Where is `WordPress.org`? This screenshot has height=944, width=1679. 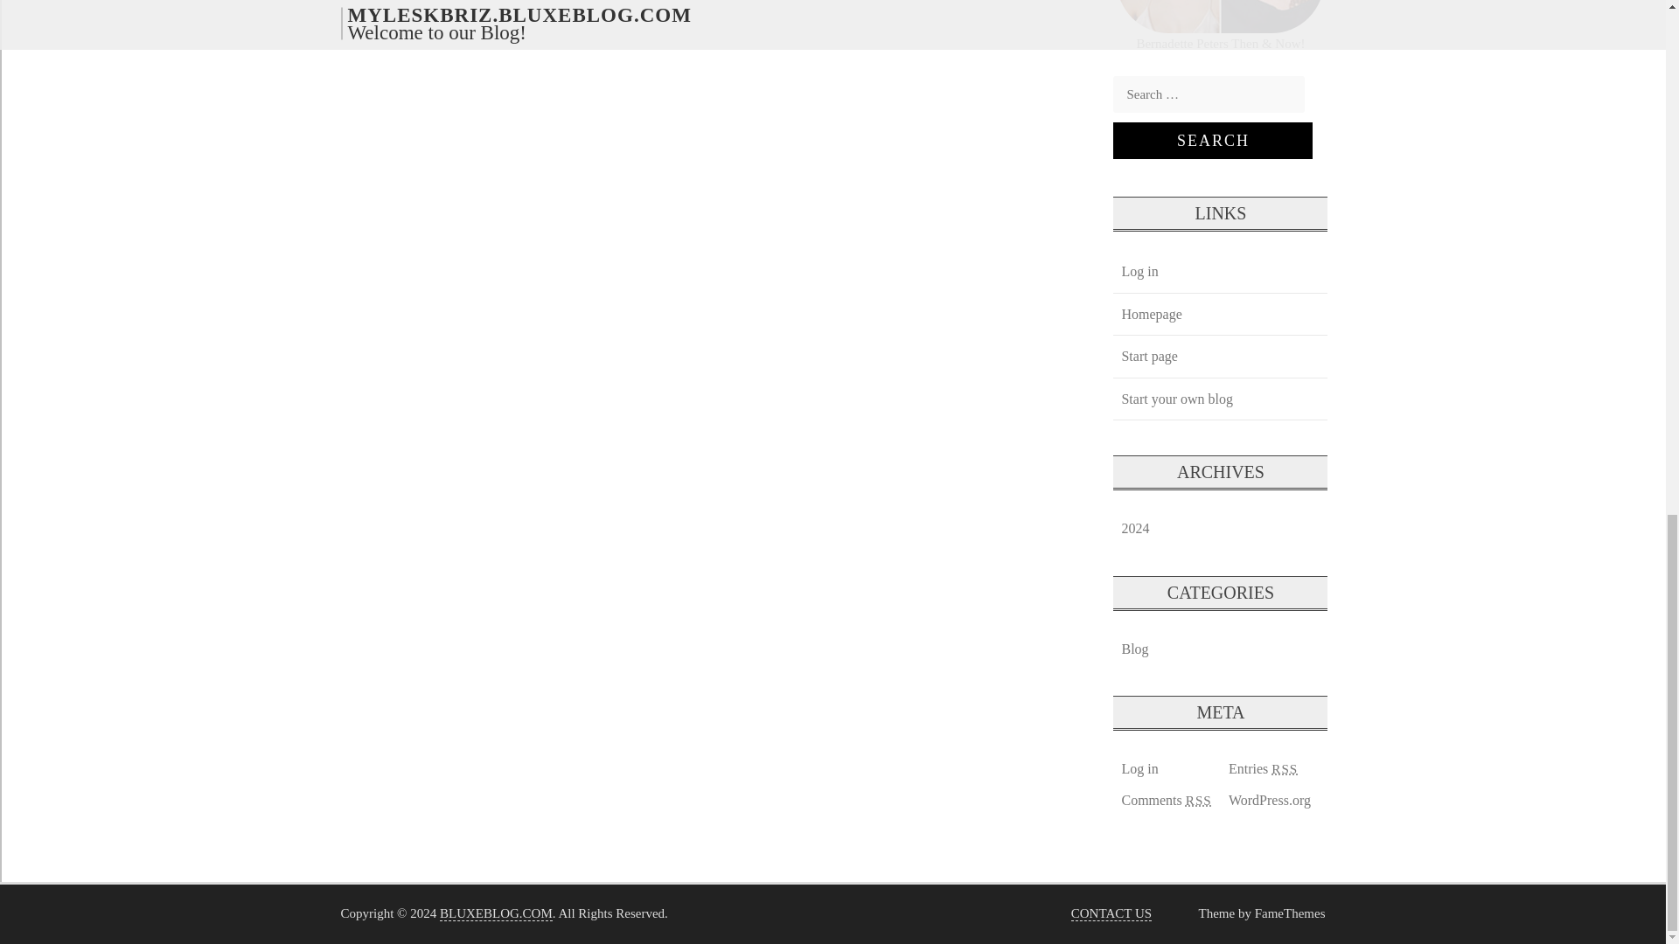 WordPress.org is located at coordinates (1269, 800).